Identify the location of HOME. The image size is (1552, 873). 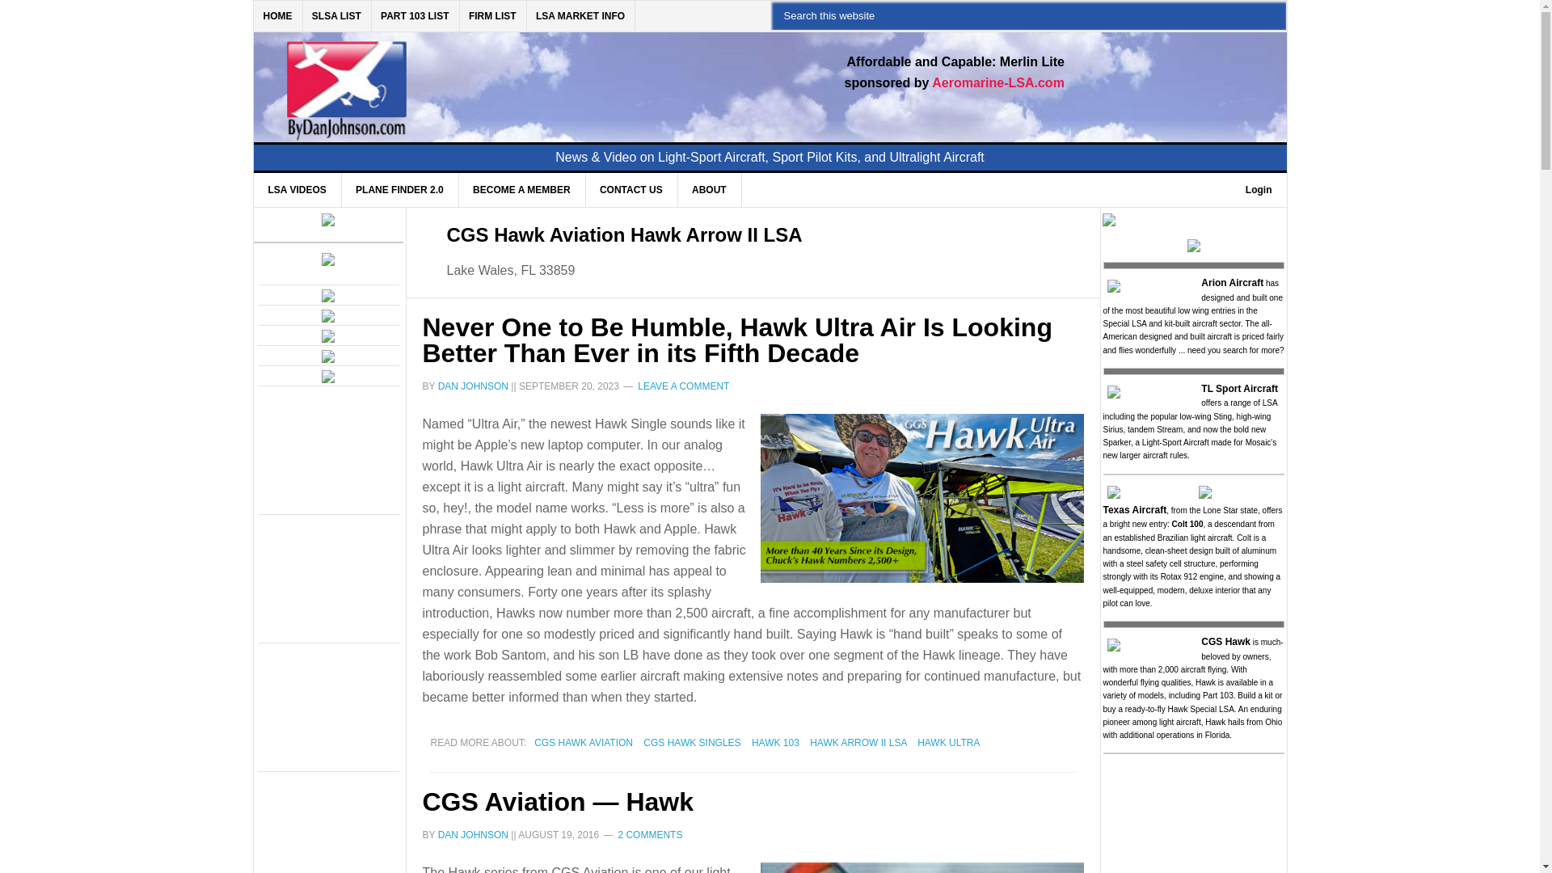
(278, 16).